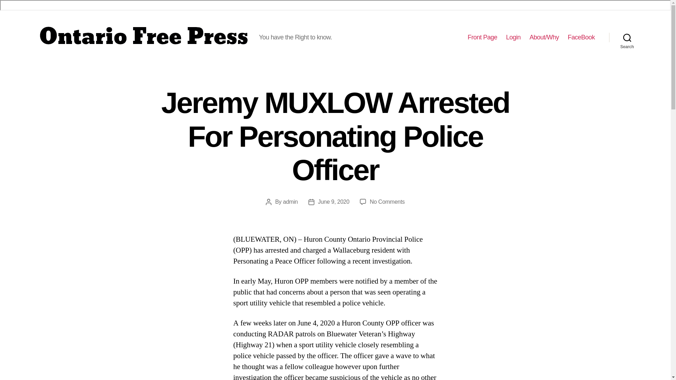 This screenshot has height=380, width=676. I want to click on Login, so click(513, 37).